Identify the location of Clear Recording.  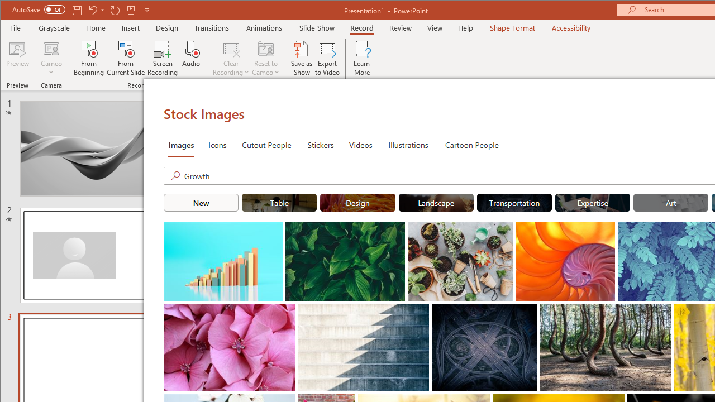
(231, 58).